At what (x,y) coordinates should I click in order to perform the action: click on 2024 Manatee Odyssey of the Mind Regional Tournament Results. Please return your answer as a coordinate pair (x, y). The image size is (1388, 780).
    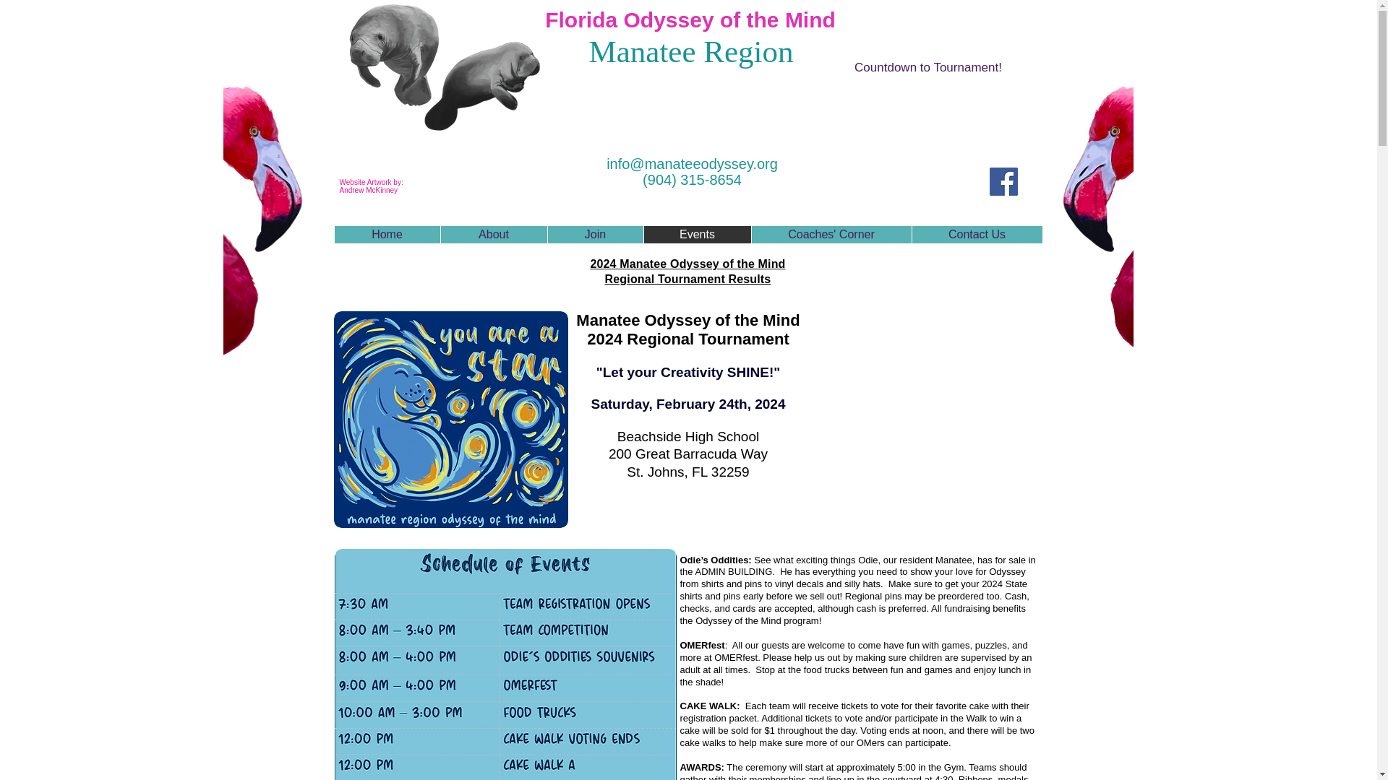
    Looking at the image, I should click on (687, 272).